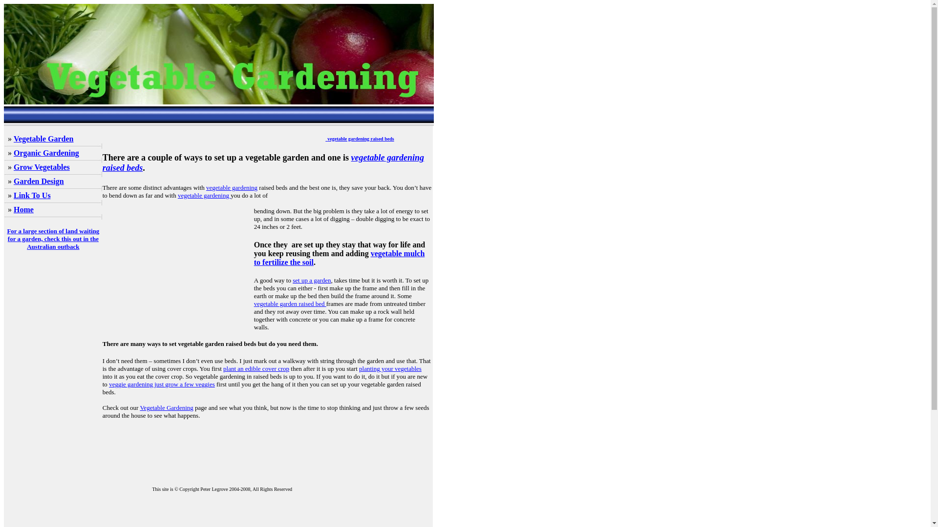 This screenshot has height=527, width=938. I want to click on Vegetable Garden, so click(44, 139).